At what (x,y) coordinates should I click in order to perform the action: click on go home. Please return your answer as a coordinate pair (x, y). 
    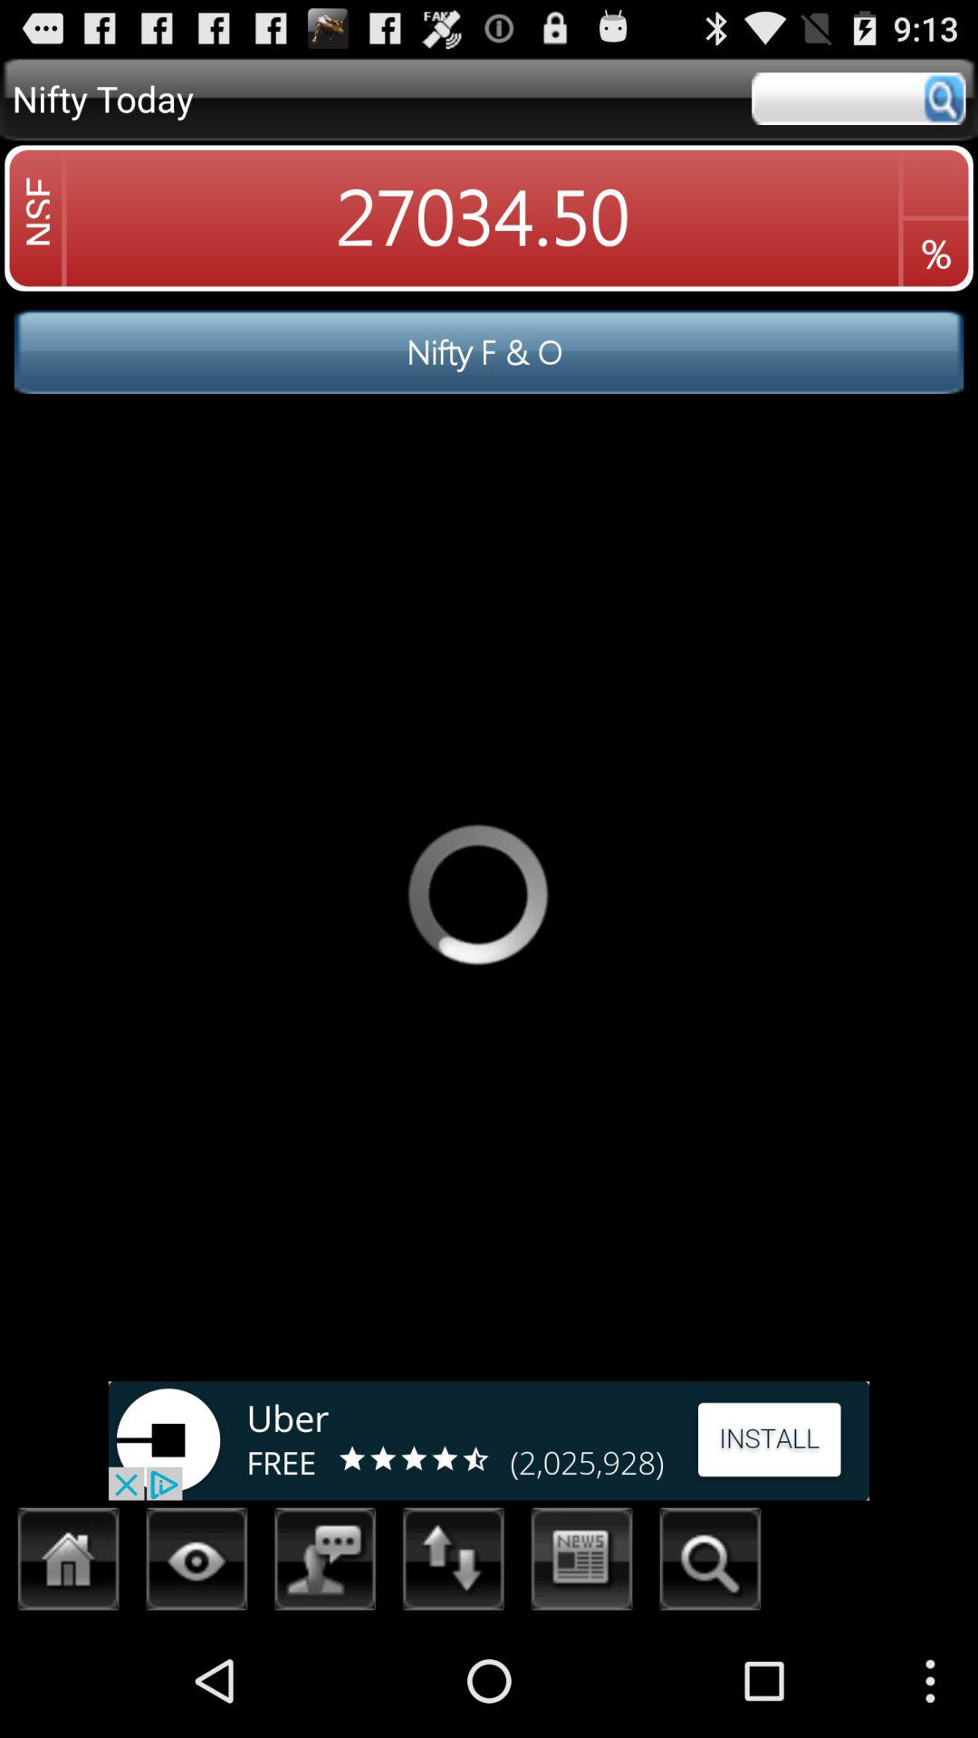
    Looking at the image, I should click on (69, 1564).